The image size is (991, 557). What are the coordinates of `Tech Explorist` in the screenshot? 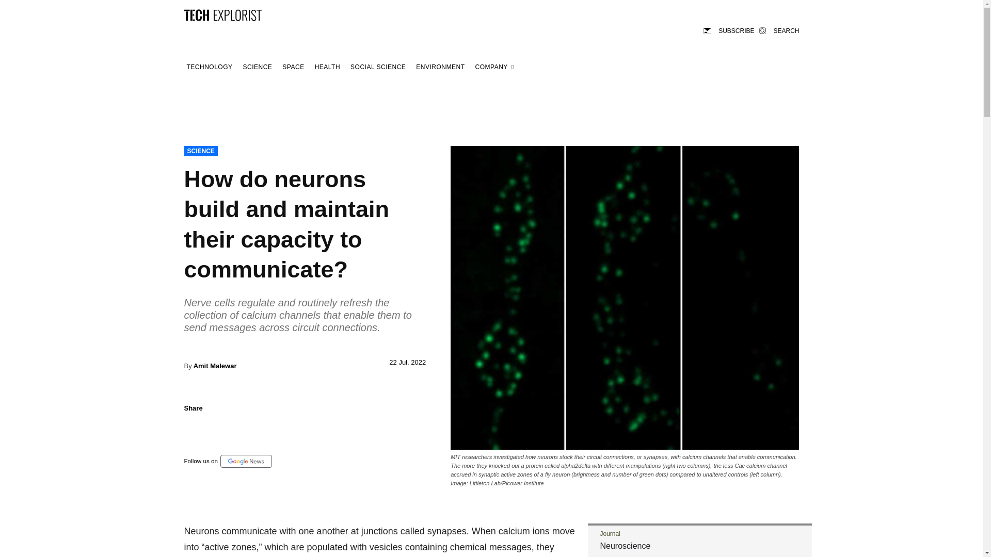 It's located at (222, 14).